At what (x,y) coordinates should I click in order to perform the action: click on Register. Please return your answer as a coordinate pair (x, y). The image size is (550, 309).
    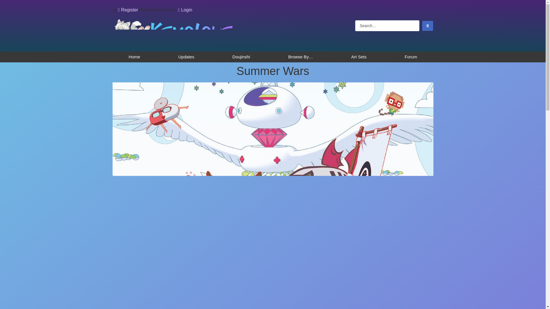
    Looking at the image, I should click on (128, 10).